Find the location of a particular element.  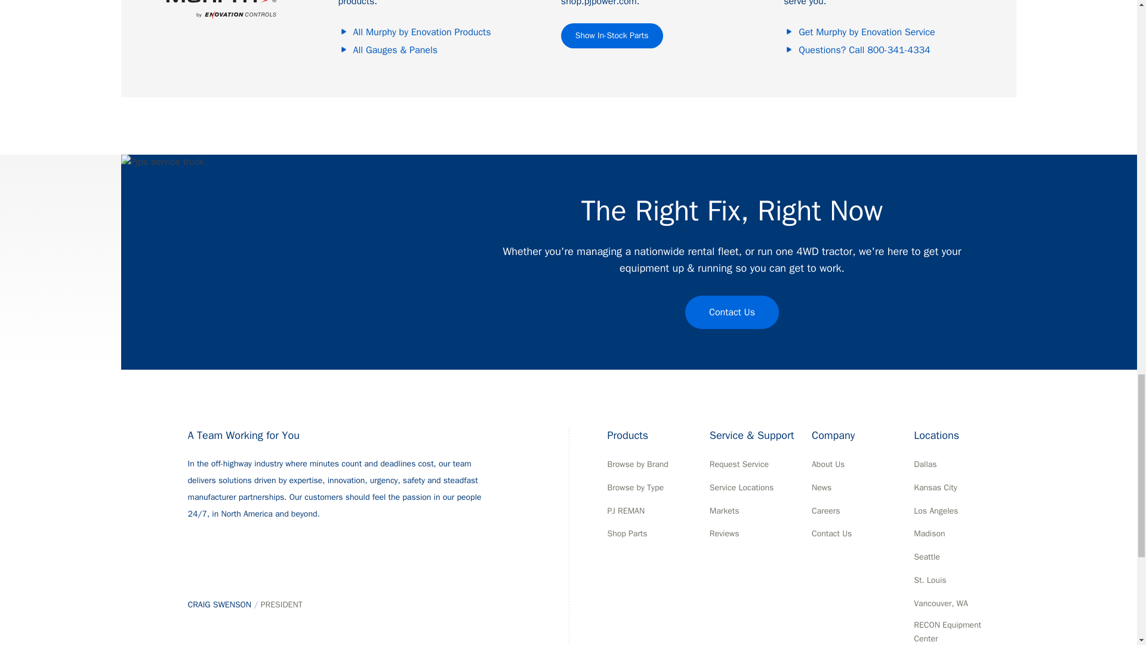

Browse by Brand is located at coordinates (637, 465).